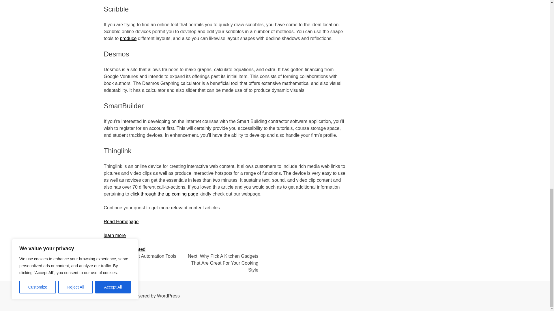 This screenshot has height=311, width=554. What do you see at coordinates (121, 221) in the screenshot?
I see `Read Homepage` at bounding box center [121, 221].